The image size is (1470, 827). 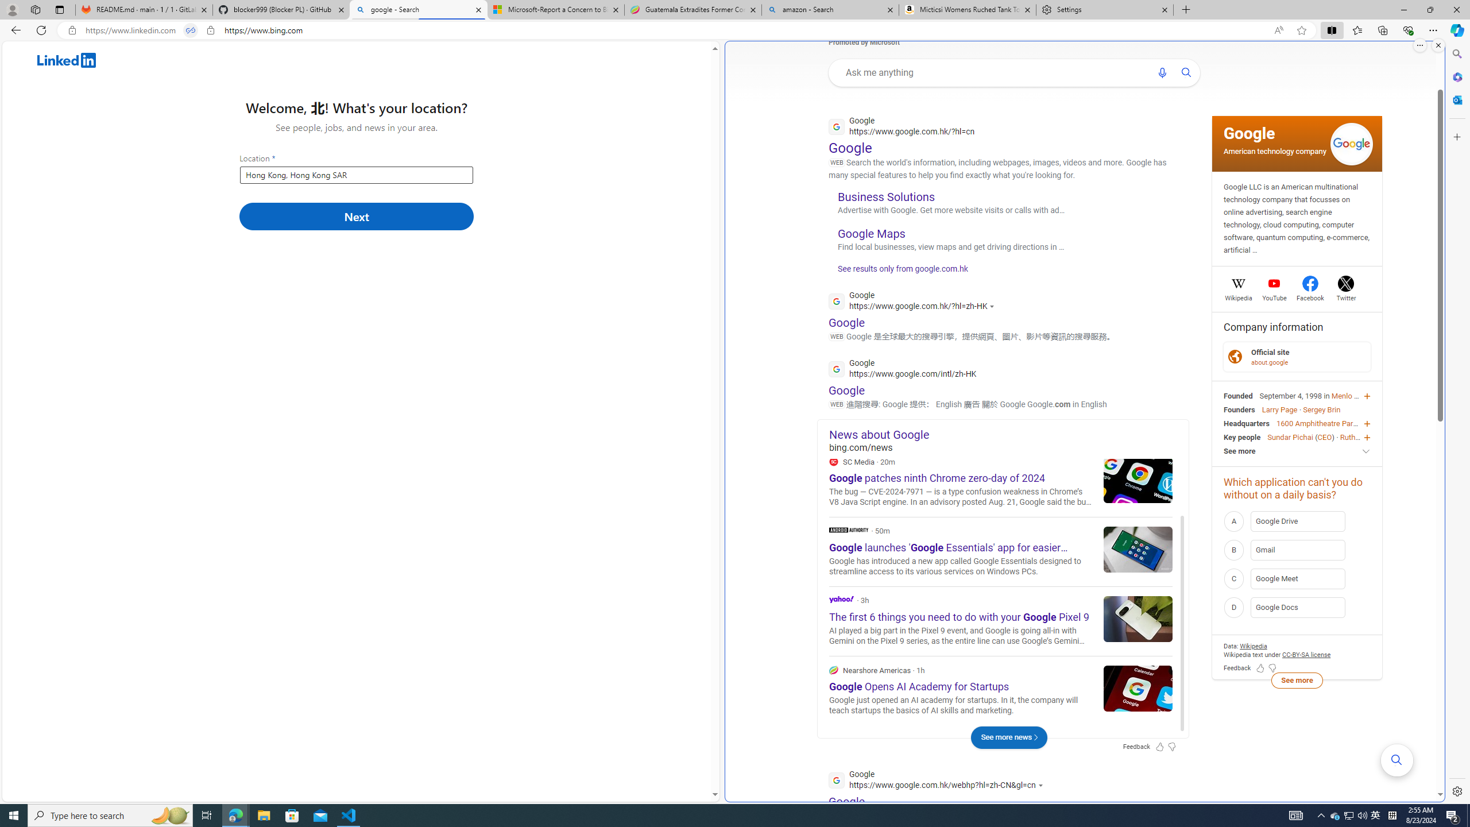 What do you see at coordinates (1324, 436) in the screenshot?
I see `CEO` at bounding box center [1324, 436].